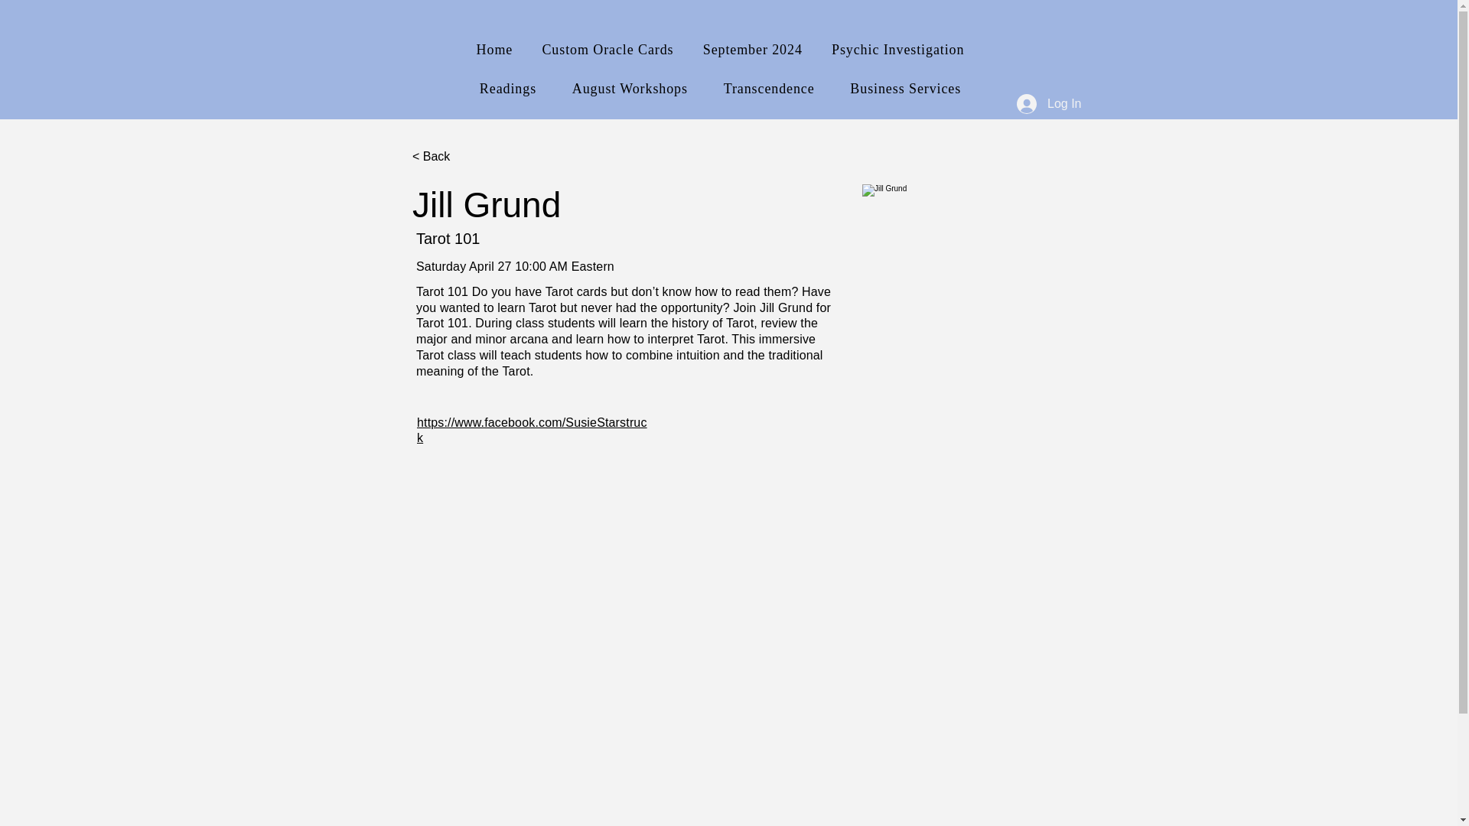 This screenshot has width=1469, height=826. Describe the element at coordinates (629, 89) in the screenshot. I see `August Workshops` at that location.